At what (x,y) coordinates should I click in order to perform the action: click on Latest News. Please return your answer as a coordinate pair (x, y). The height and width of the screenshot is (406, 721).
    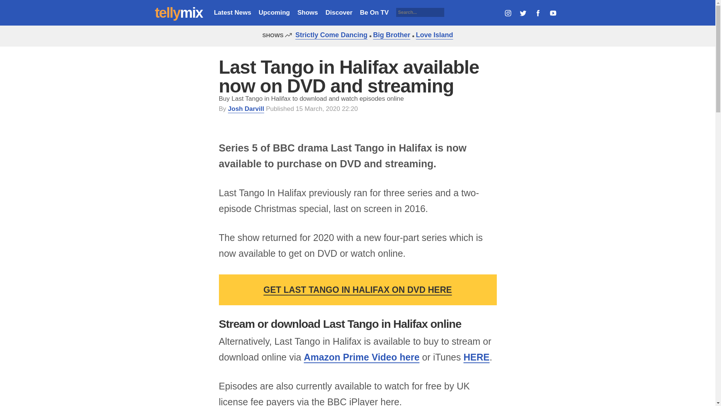
    Looking at the image, I should click on (232, 12).